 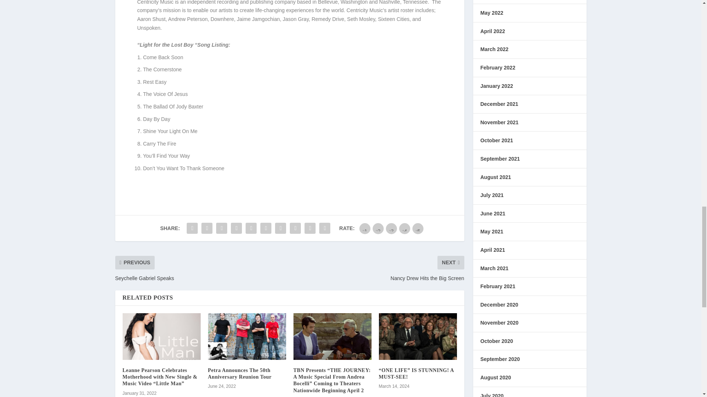 What do you see at coordinates (207, 228) in the screenshot?
I see `Share "Light for the Lost Boy" via Twitter` at bounding box center [207, 228].